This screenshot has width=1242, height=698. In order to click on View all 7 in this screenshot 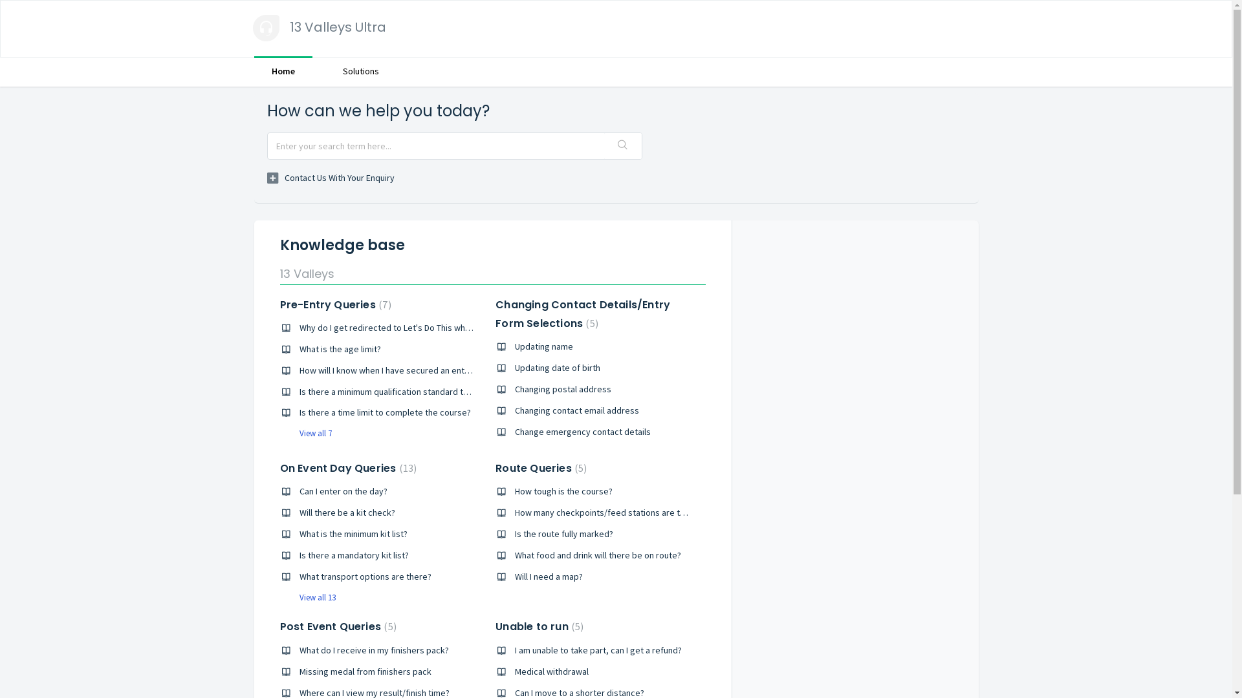, I will do `click(305, 433)`.